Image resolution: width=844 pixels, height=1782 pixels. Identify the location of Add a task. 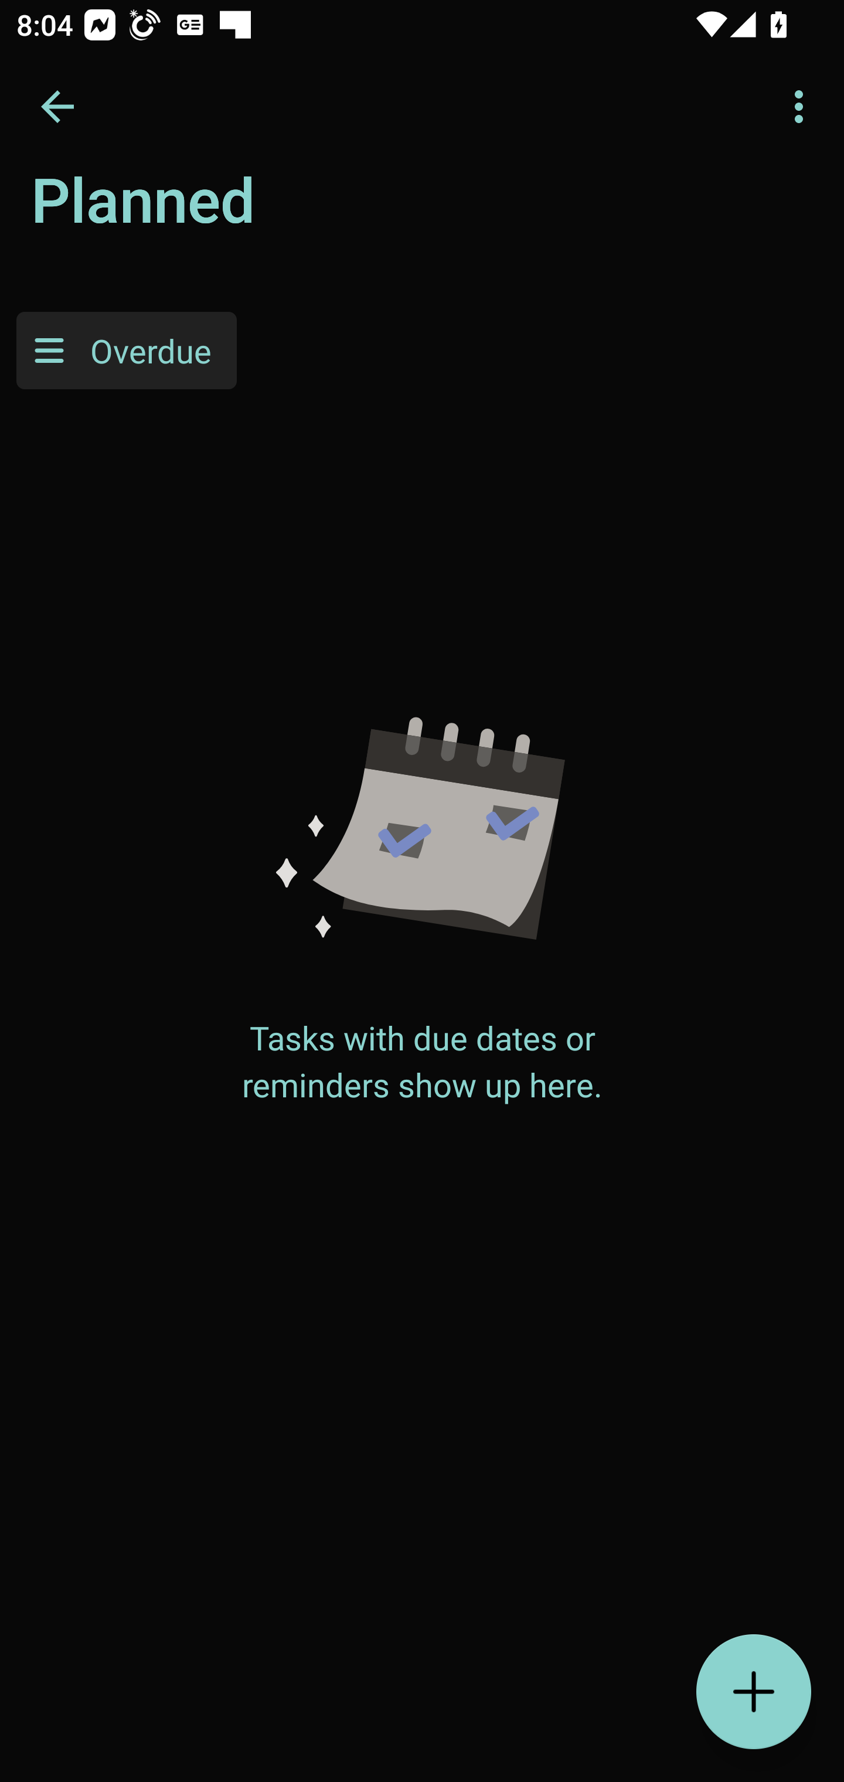
(754, 1692).